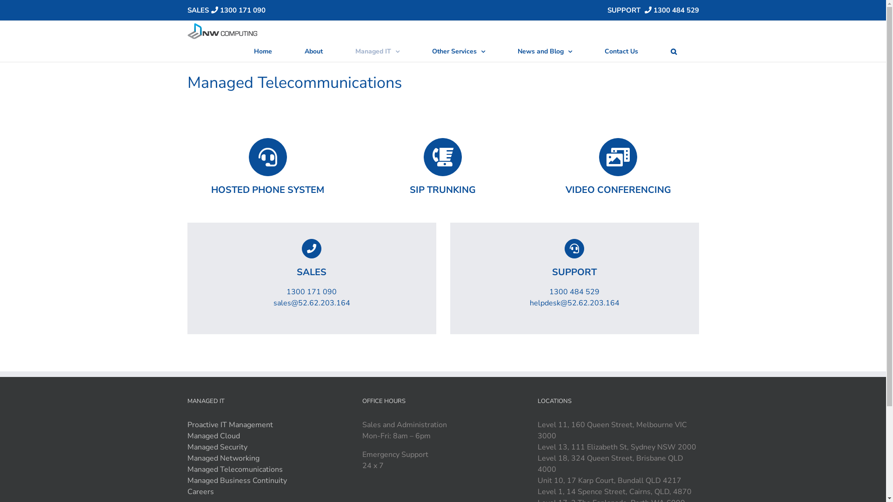  What do you see at coordinates (574, 292) in the screenshot?
I see `1300 484 529` at bounding box center [574, 292].